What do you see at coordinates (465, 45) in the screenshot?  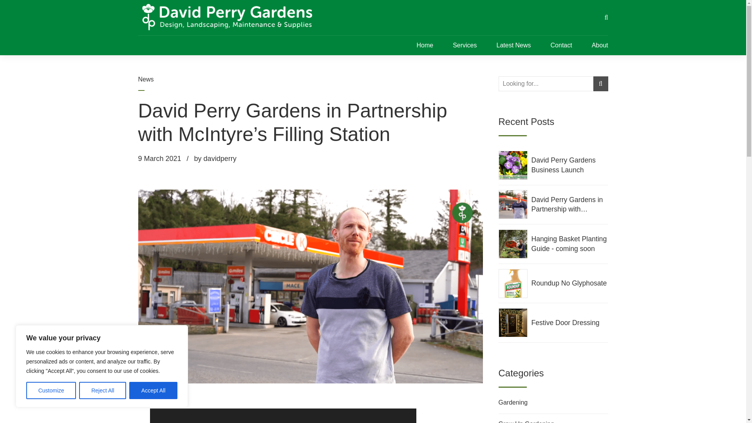 I see `Services` at bounding box center [465, 45].